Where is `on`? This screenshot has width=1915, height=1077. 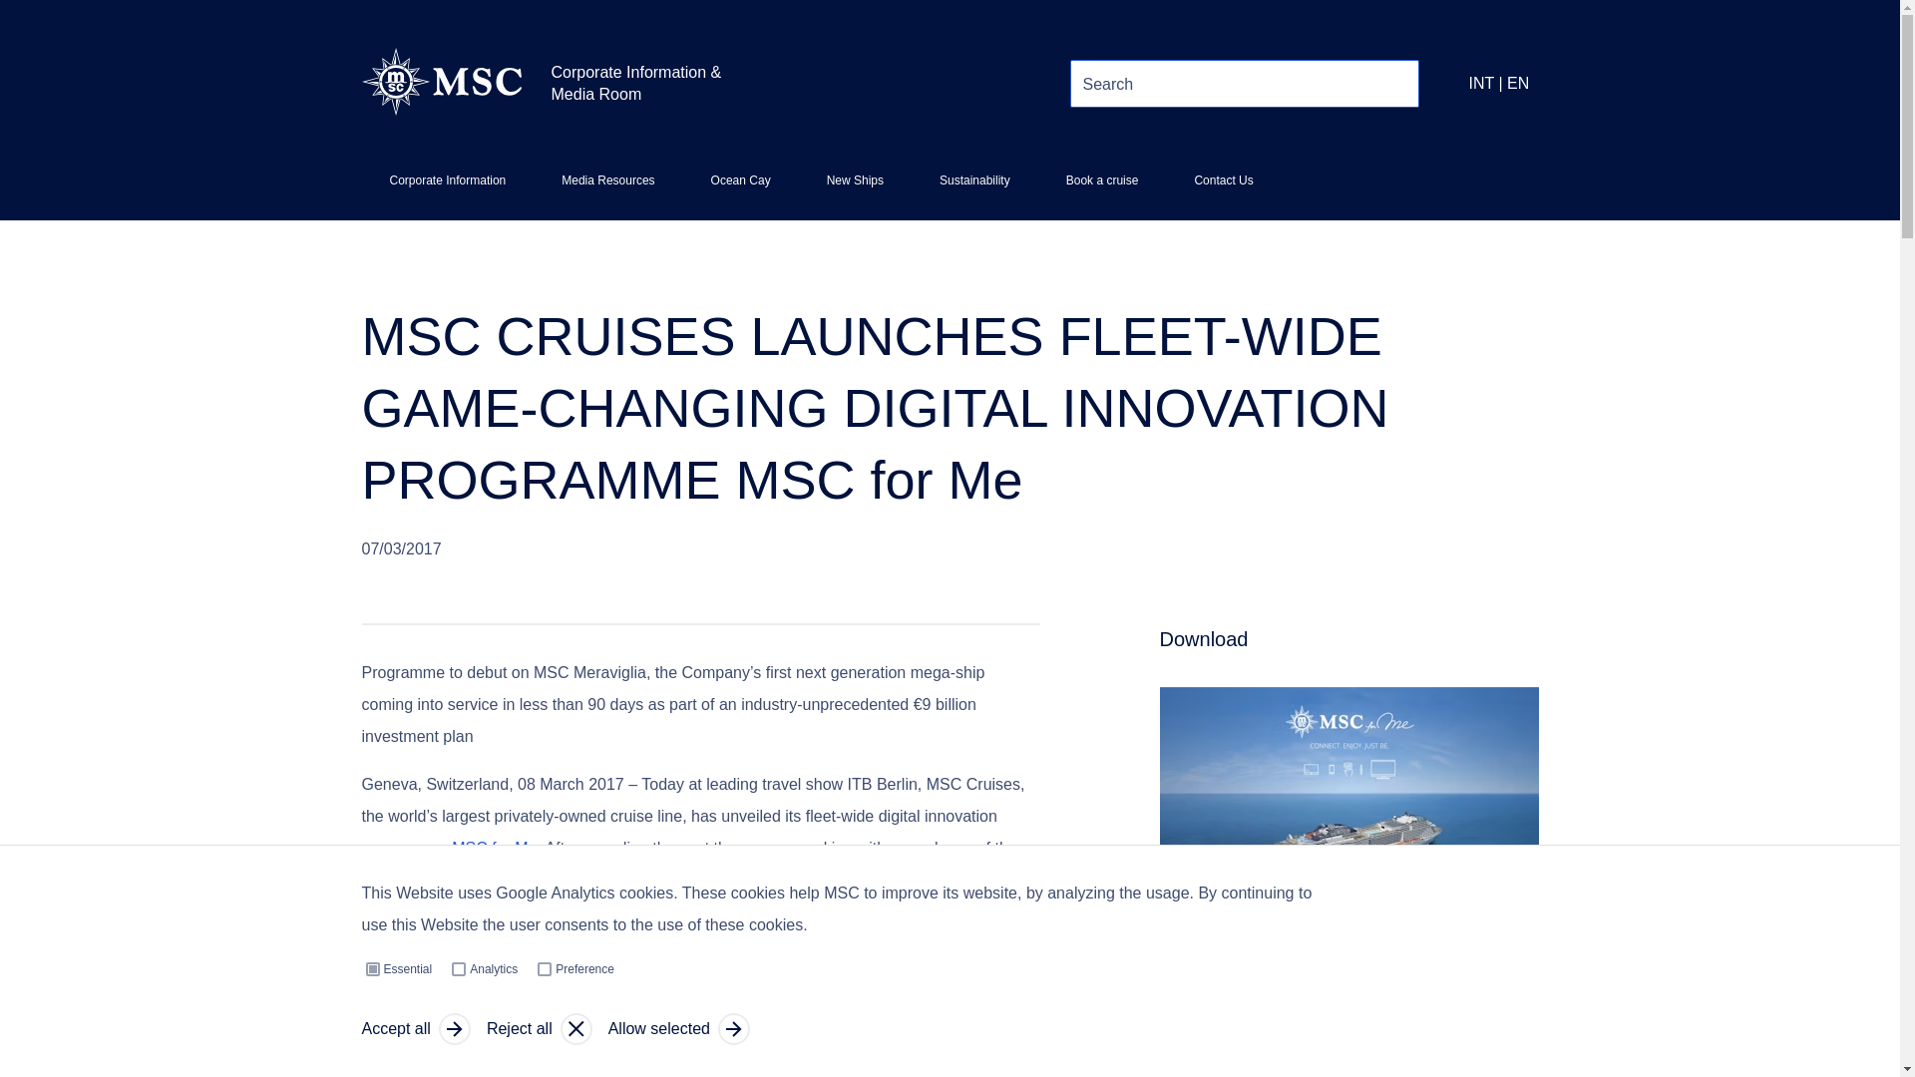
on is located at coordinates (539, 1029).